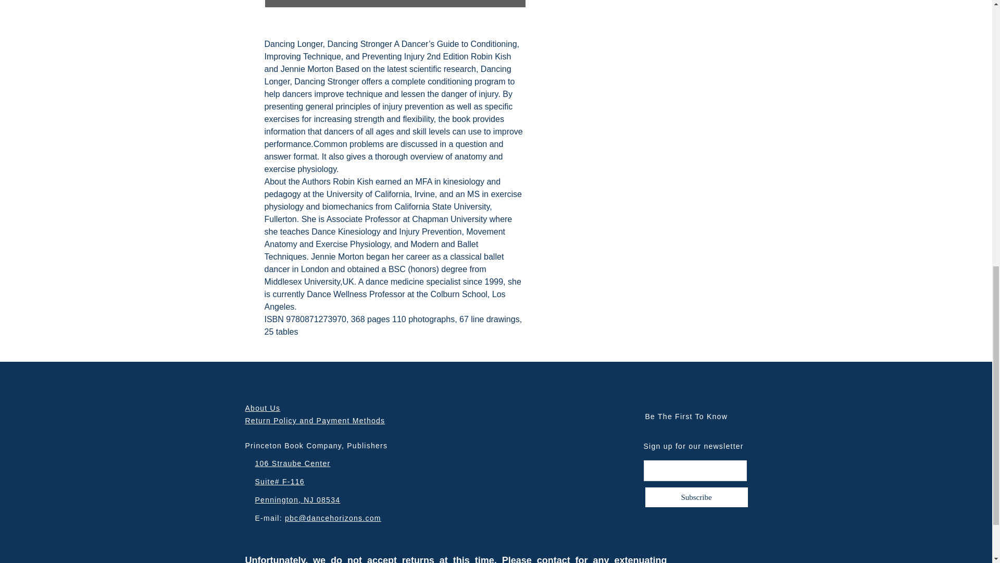 The width and height of the screenshot is (1000, 563). Describe the element at coordinates (298, 499) in the screenshot. I see `Pennington, NJ 08534` at that location.